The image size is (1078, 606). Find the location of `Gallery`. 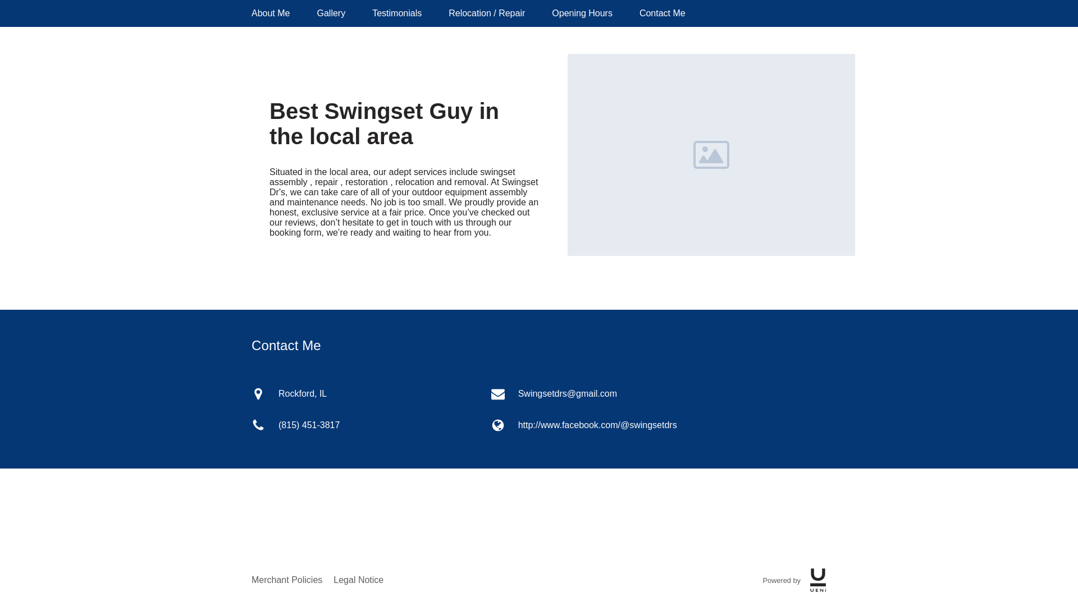

Gallery is located at coordinates (331, 13).